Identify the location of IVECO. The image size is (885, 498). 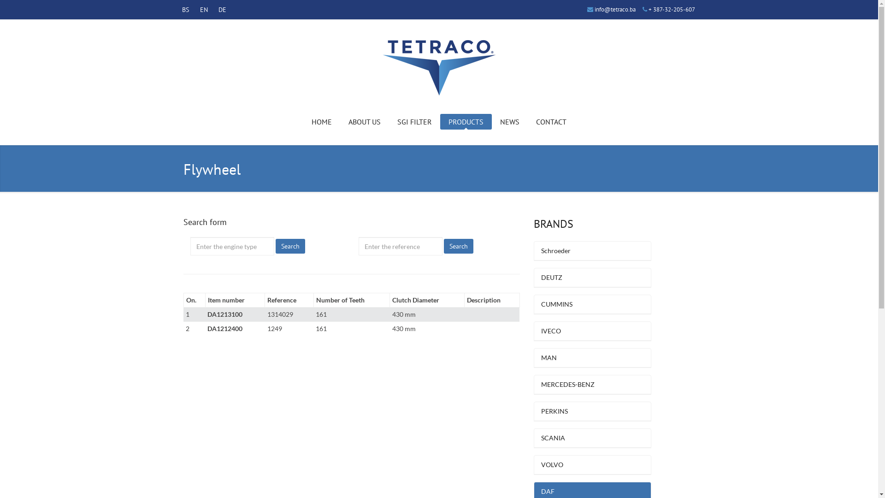
(593, 331).